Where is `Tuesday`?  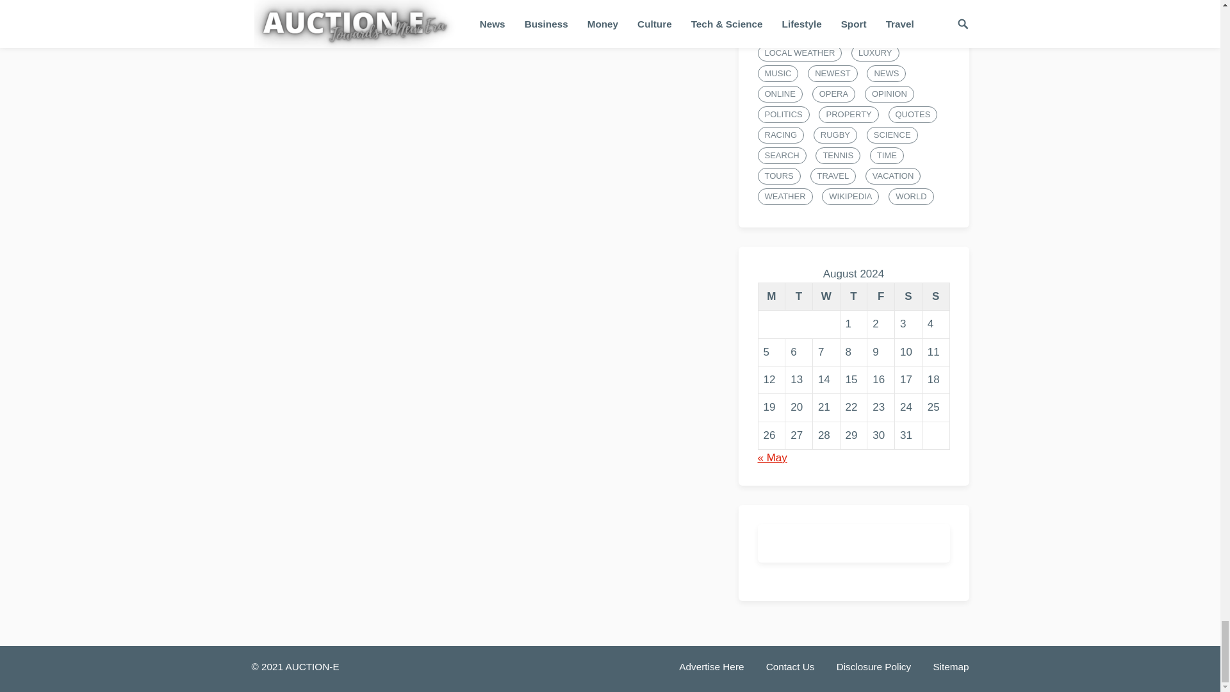
Tuesday is located at coordinates (799, 296).